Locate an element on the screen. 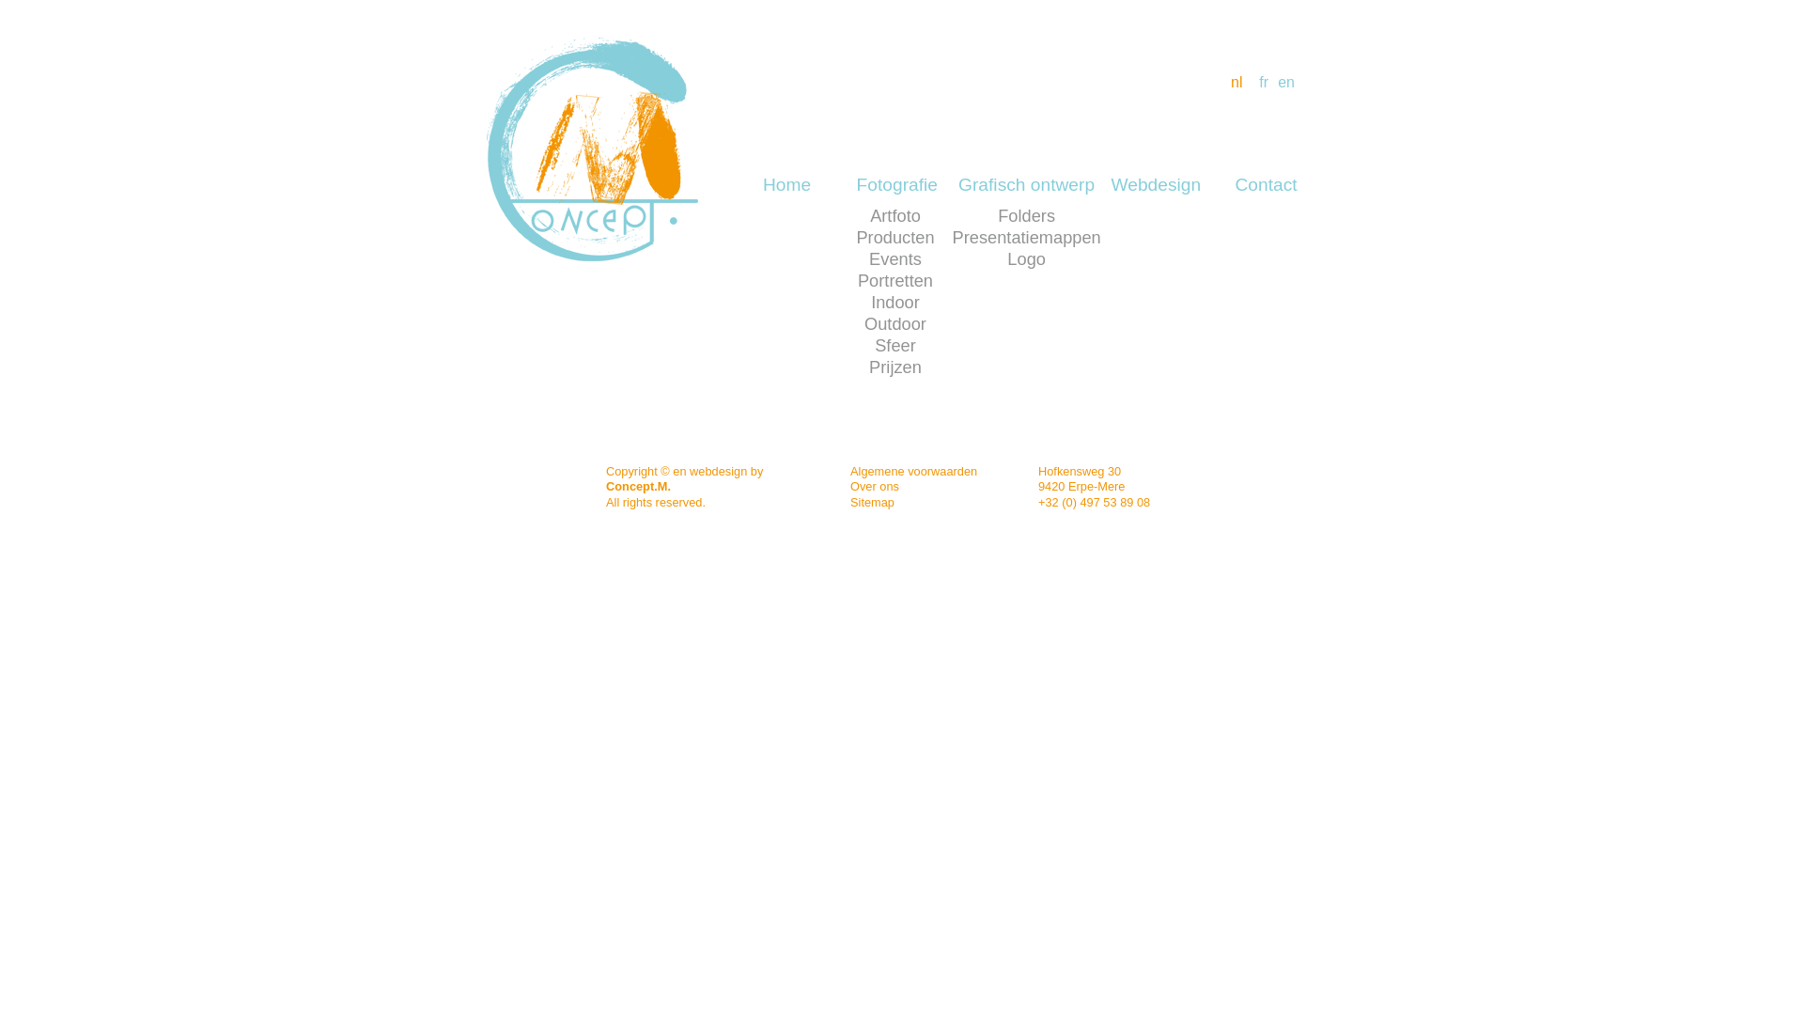 The height and width of the screenshot is (1015, 1804). Prijzen is located at coordinates (894, 367).